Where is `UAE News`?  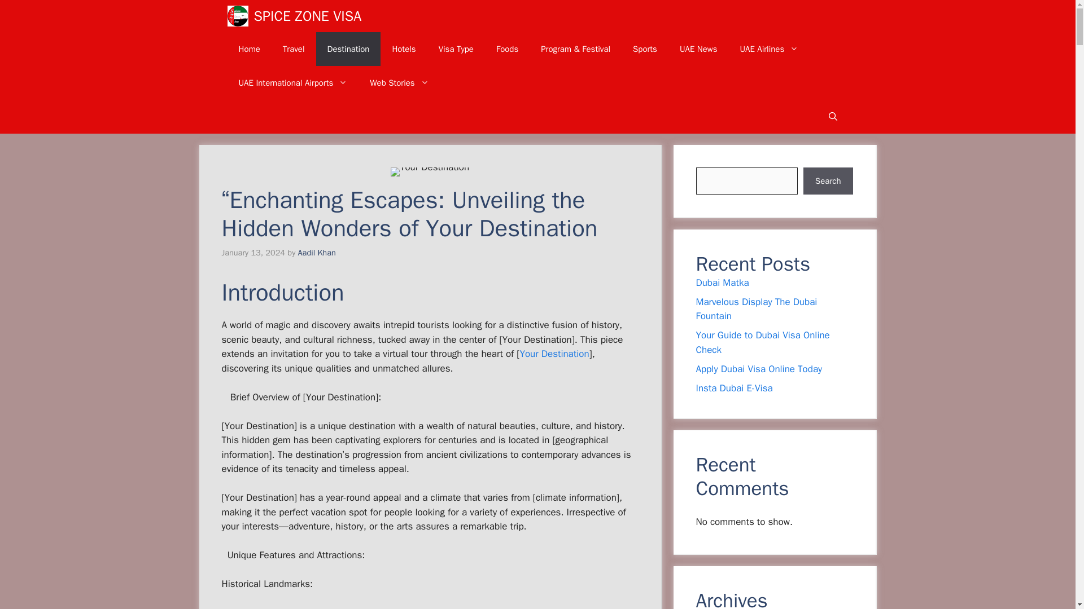 UAE News is located at coordinates (698, 48).